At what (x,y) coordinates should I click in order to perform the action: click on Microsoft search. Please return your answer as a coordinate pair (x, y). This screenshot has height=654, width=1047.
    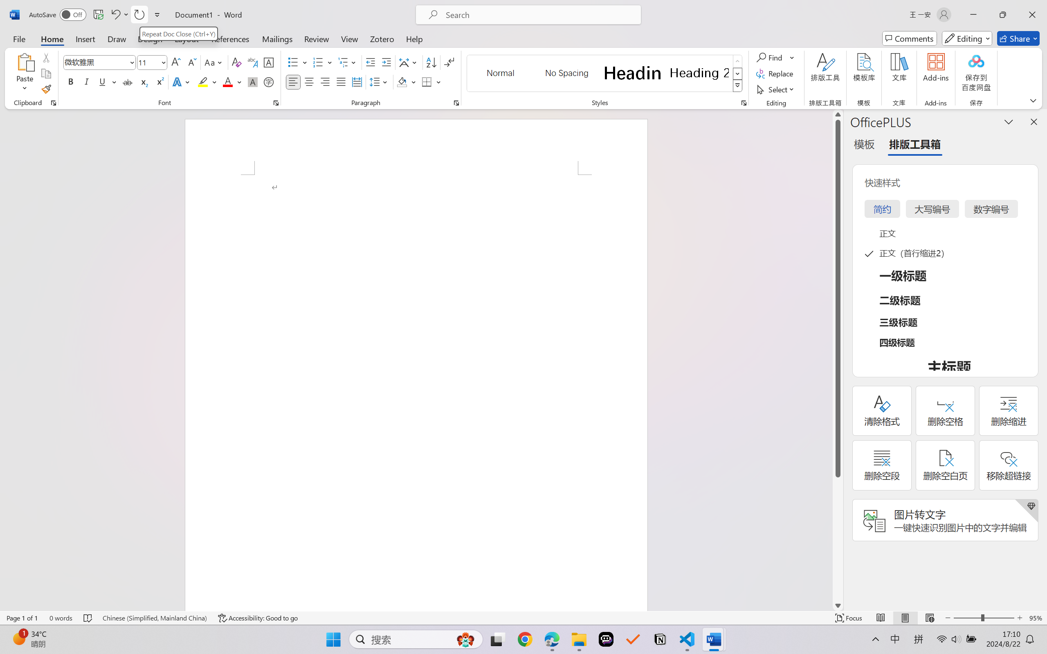
    Looking at the image, I should click on (539, 15).